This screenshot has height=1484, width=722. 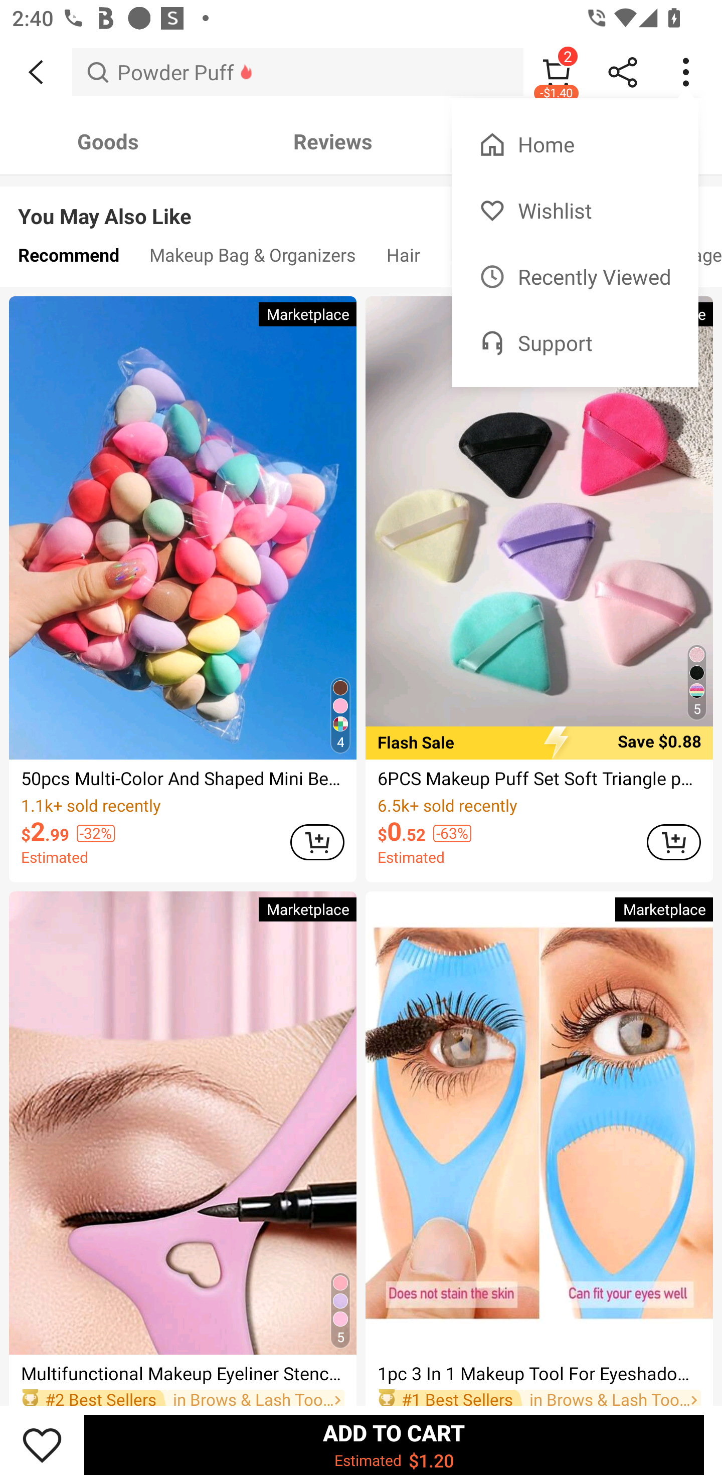 I want to click on Home, so click(x=575, y=144).